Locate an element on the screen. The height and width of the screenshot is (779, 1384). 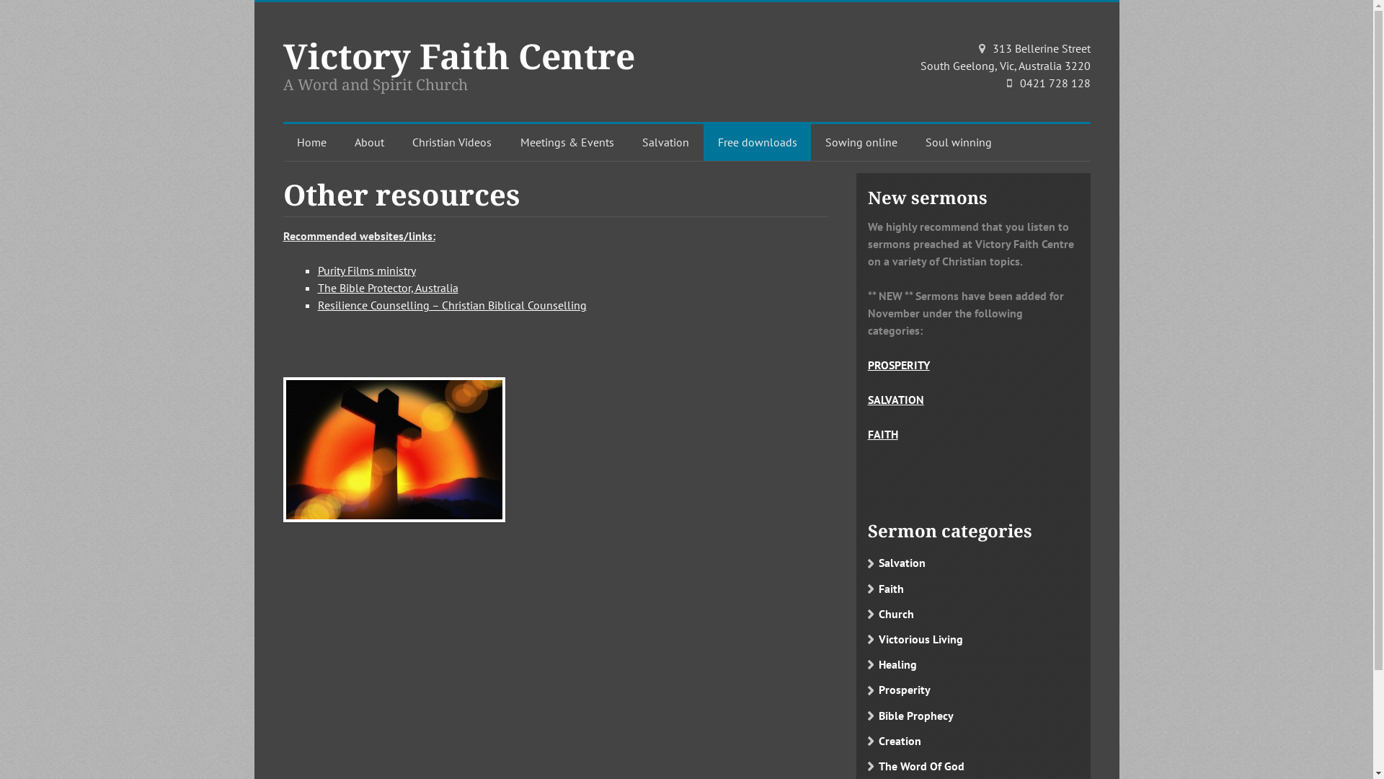
Victorious Living is located at coordinates (973, 639).